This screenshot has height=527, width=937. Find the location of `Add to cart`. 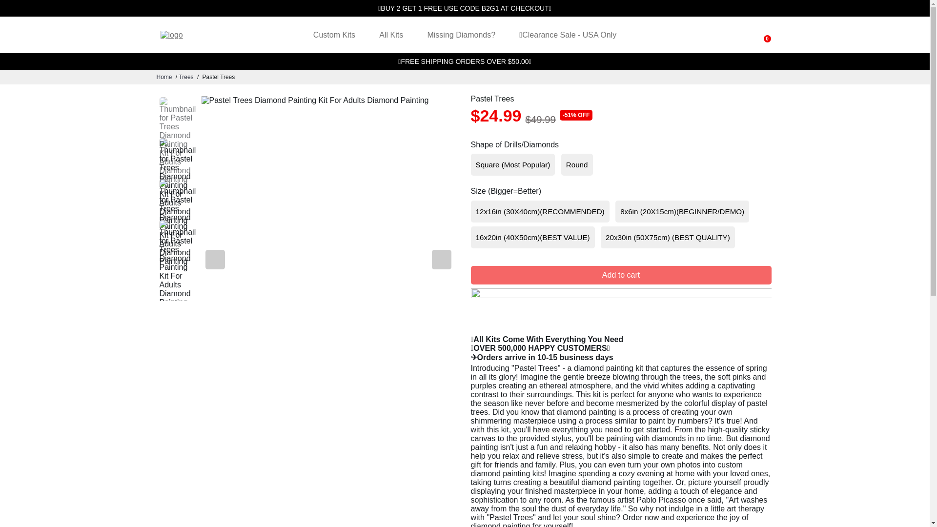

Add to cart is located at coordinates (621, 275).